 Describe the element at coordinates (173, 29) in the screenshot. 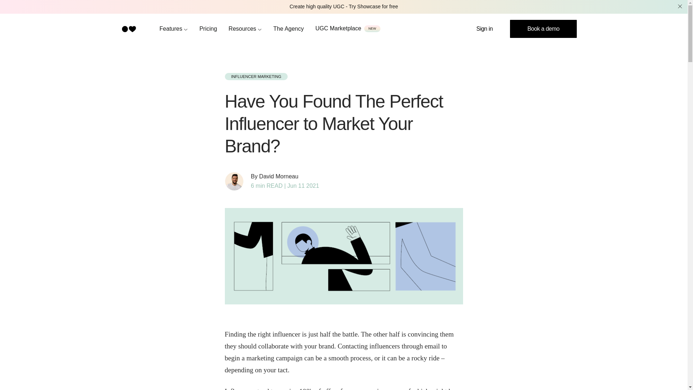

I see `Features` at that location.